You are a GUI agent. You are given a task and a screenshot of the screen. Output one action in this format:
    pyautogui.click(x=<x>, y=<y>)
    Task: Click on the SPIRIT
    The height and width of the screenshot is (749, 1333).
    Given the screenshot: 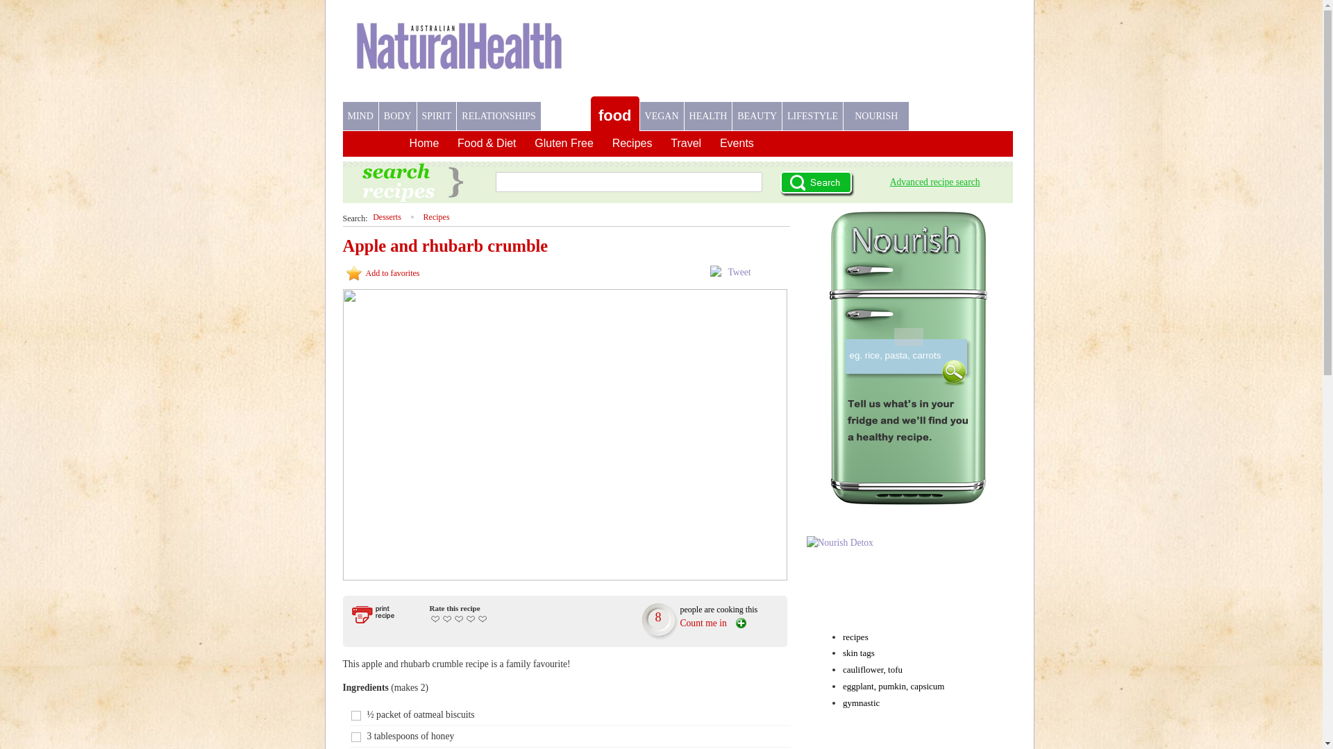 What is the action you would take?
    pyautogui.click(x=437, y=117)
    